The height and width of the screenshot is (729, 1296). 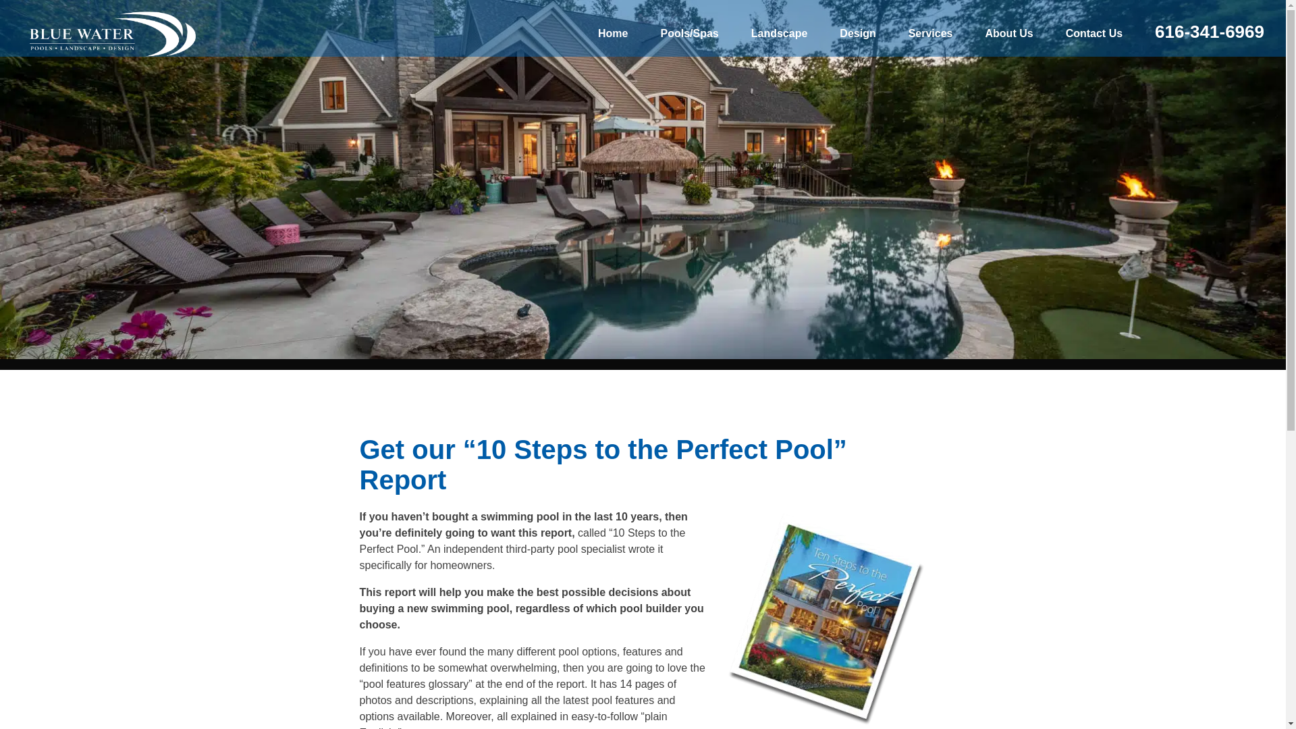 What do you see at coordinates (613, 34) in the screenshot?
I see `Home` at bounding box center [613, 34].